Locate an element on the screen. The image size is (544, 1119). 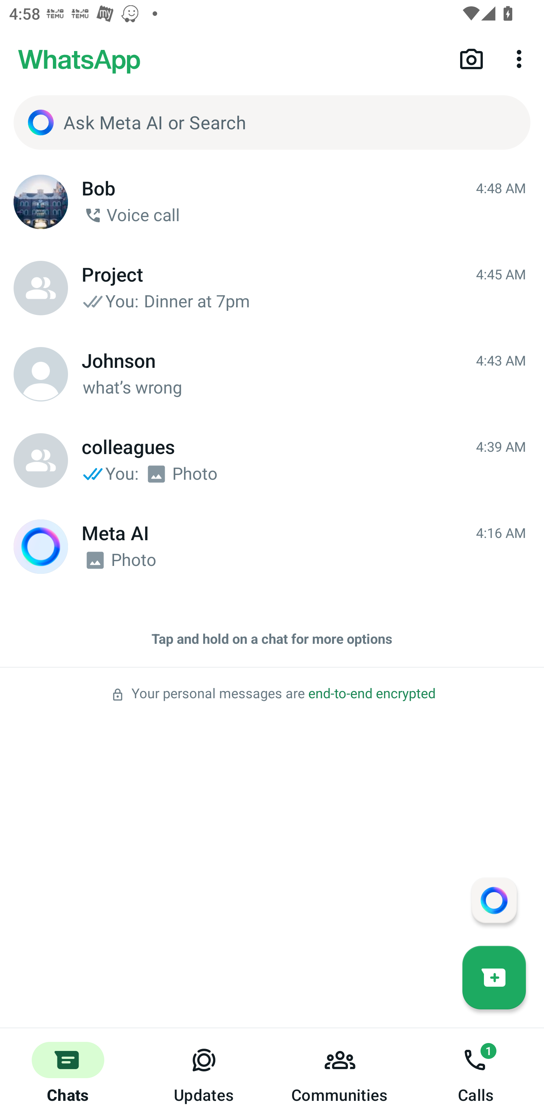
Bob is located at coordinates (41, 202).